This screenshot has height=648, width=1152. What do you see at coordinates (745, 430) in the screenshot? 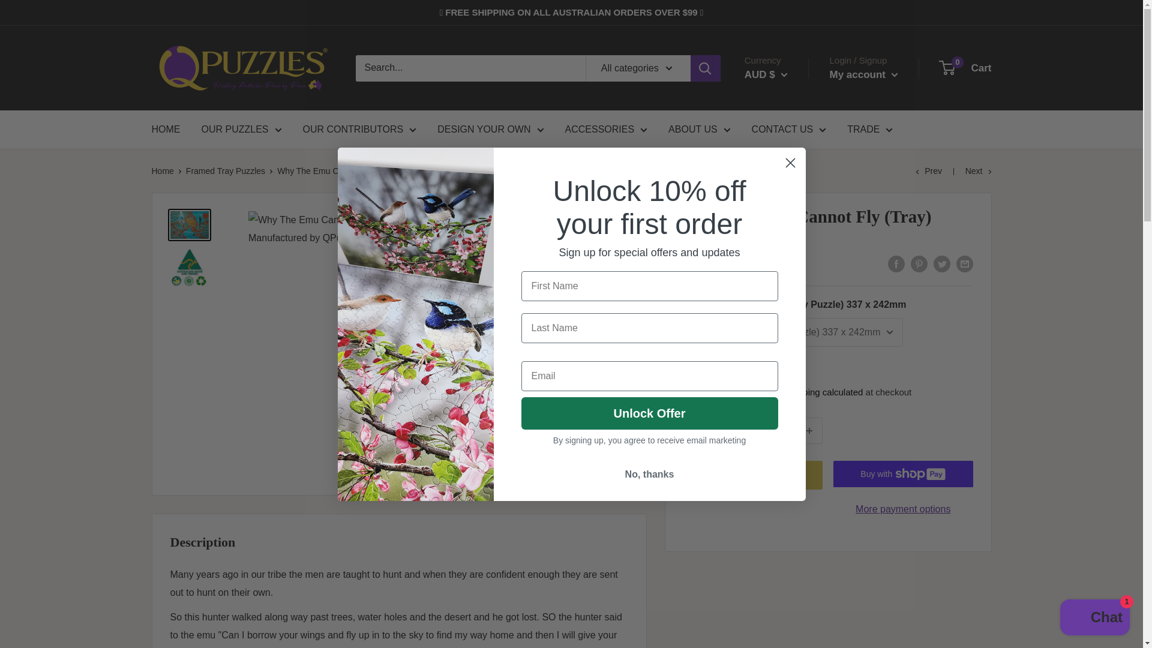
I see `Decrease quantity by 1` at bounding box center [745, 430].